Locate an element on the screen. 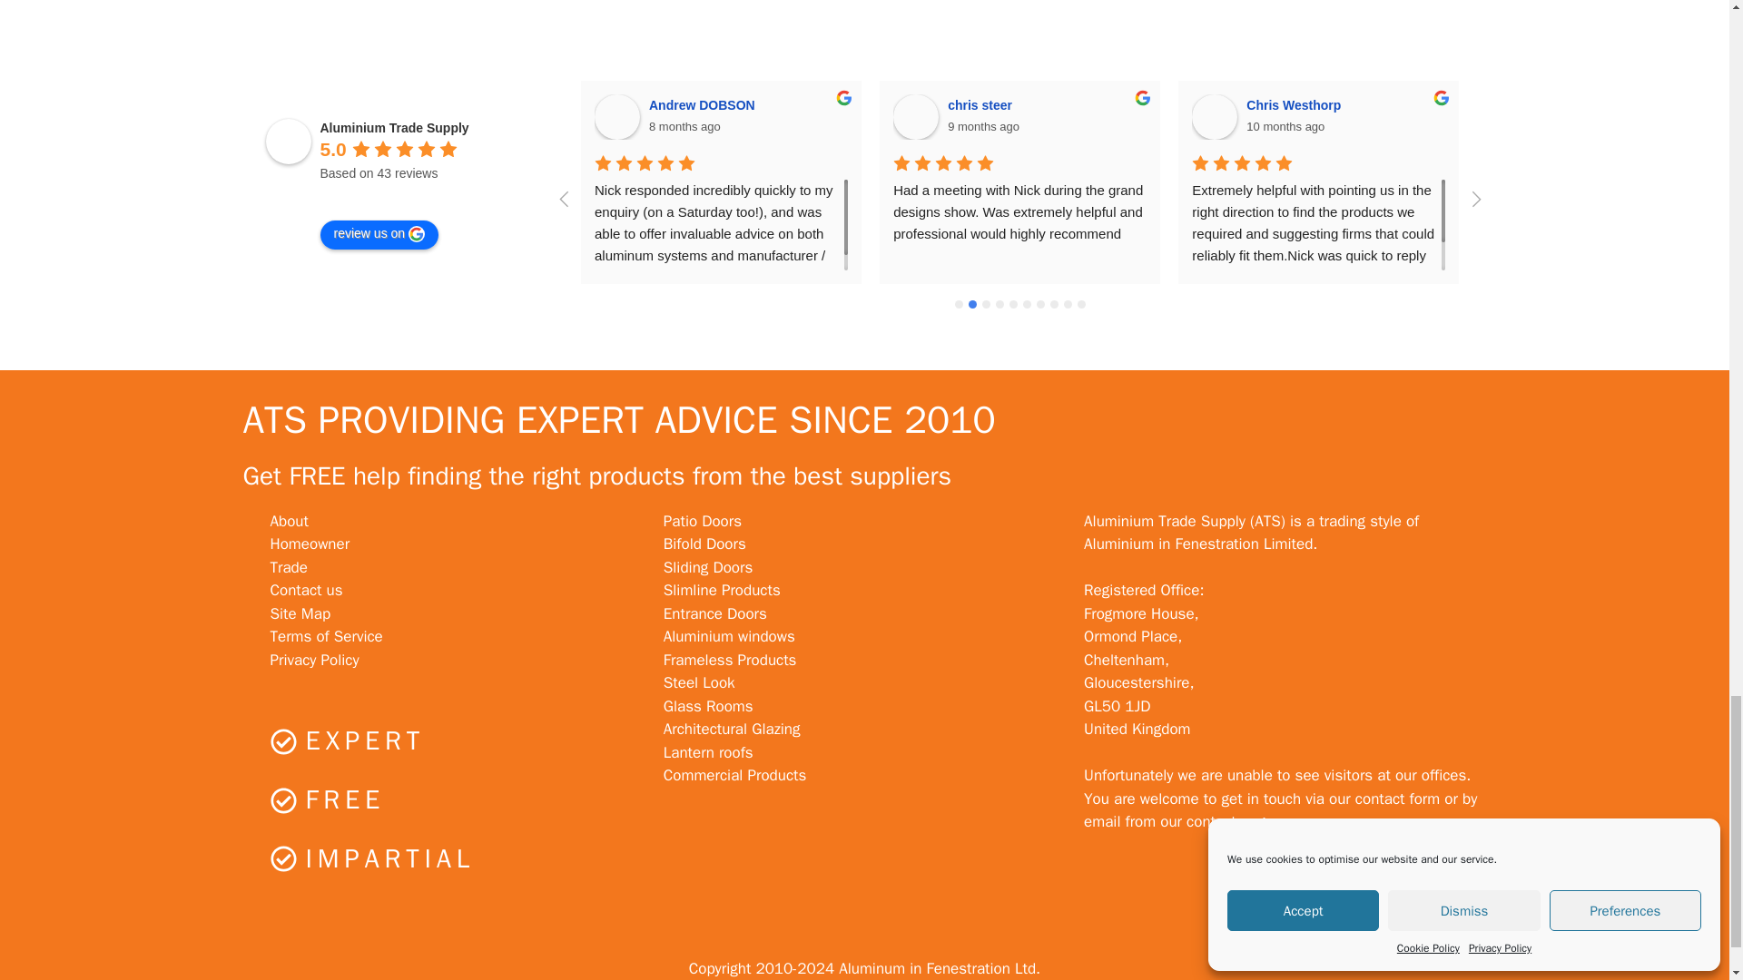 The height and width of the screenshot is (980, 1743). review us on is located at coordinates (379, 235).